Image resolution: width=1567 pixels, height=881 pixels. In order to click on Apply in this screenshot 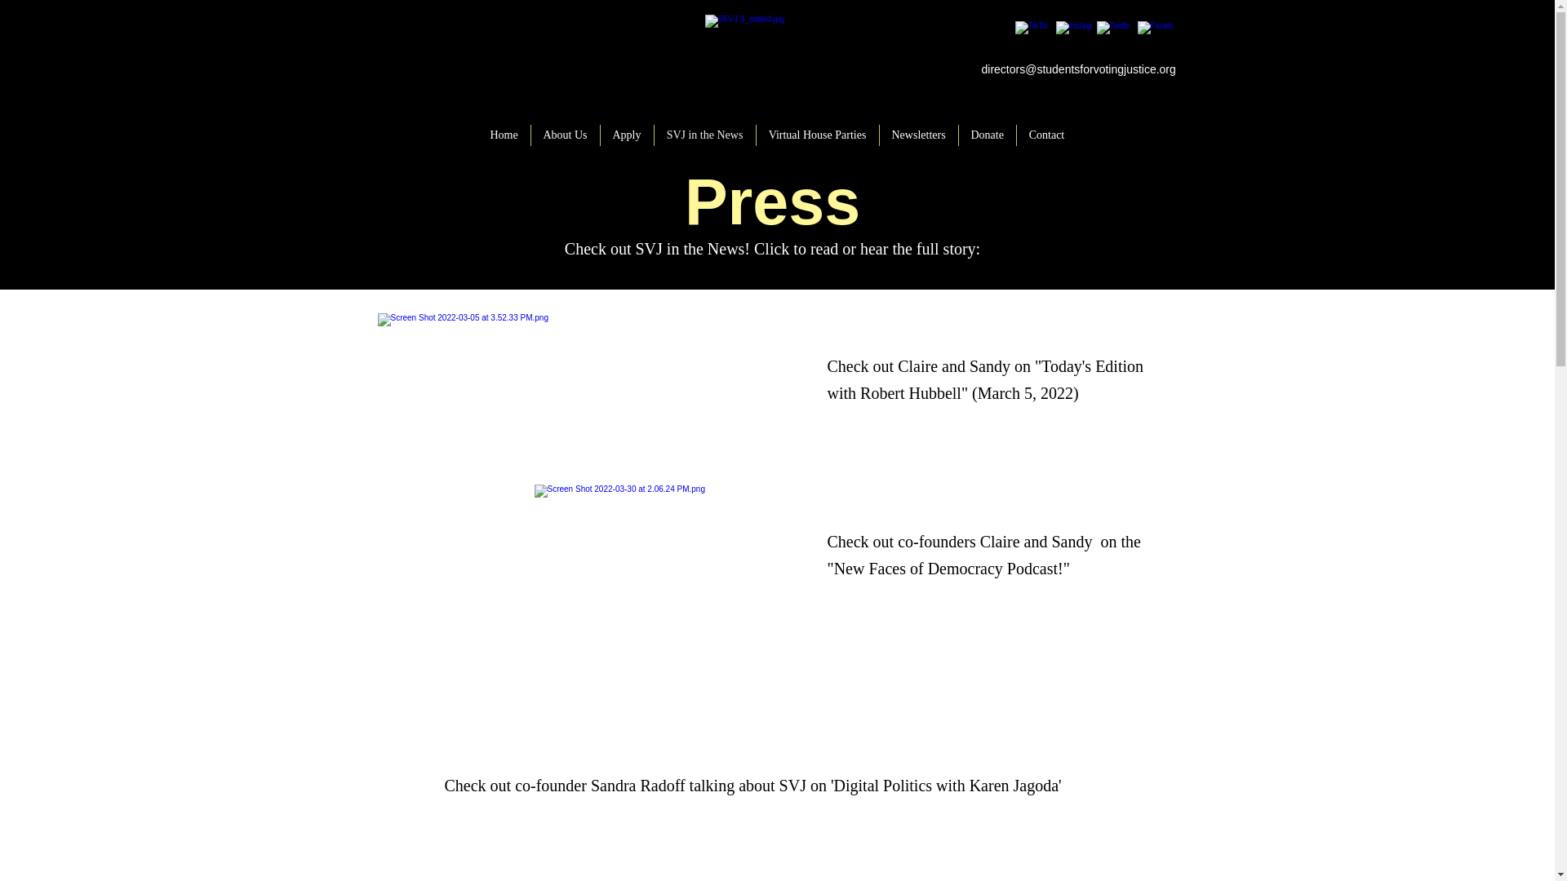, I will do `click(627, 135)`.